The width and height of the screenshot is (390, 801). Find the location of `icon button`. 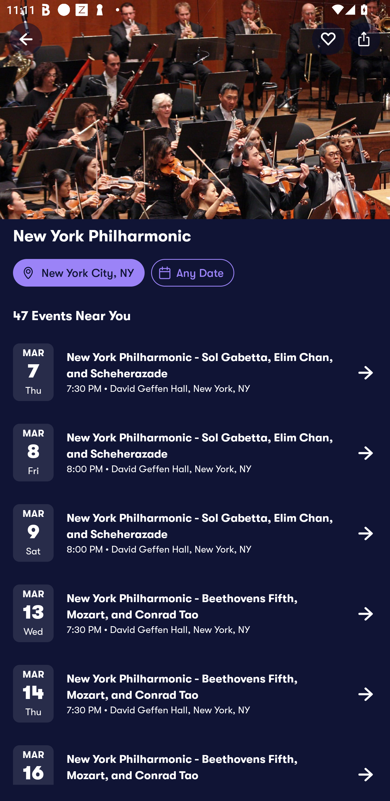

icon button is located at coordinates (366, 452).